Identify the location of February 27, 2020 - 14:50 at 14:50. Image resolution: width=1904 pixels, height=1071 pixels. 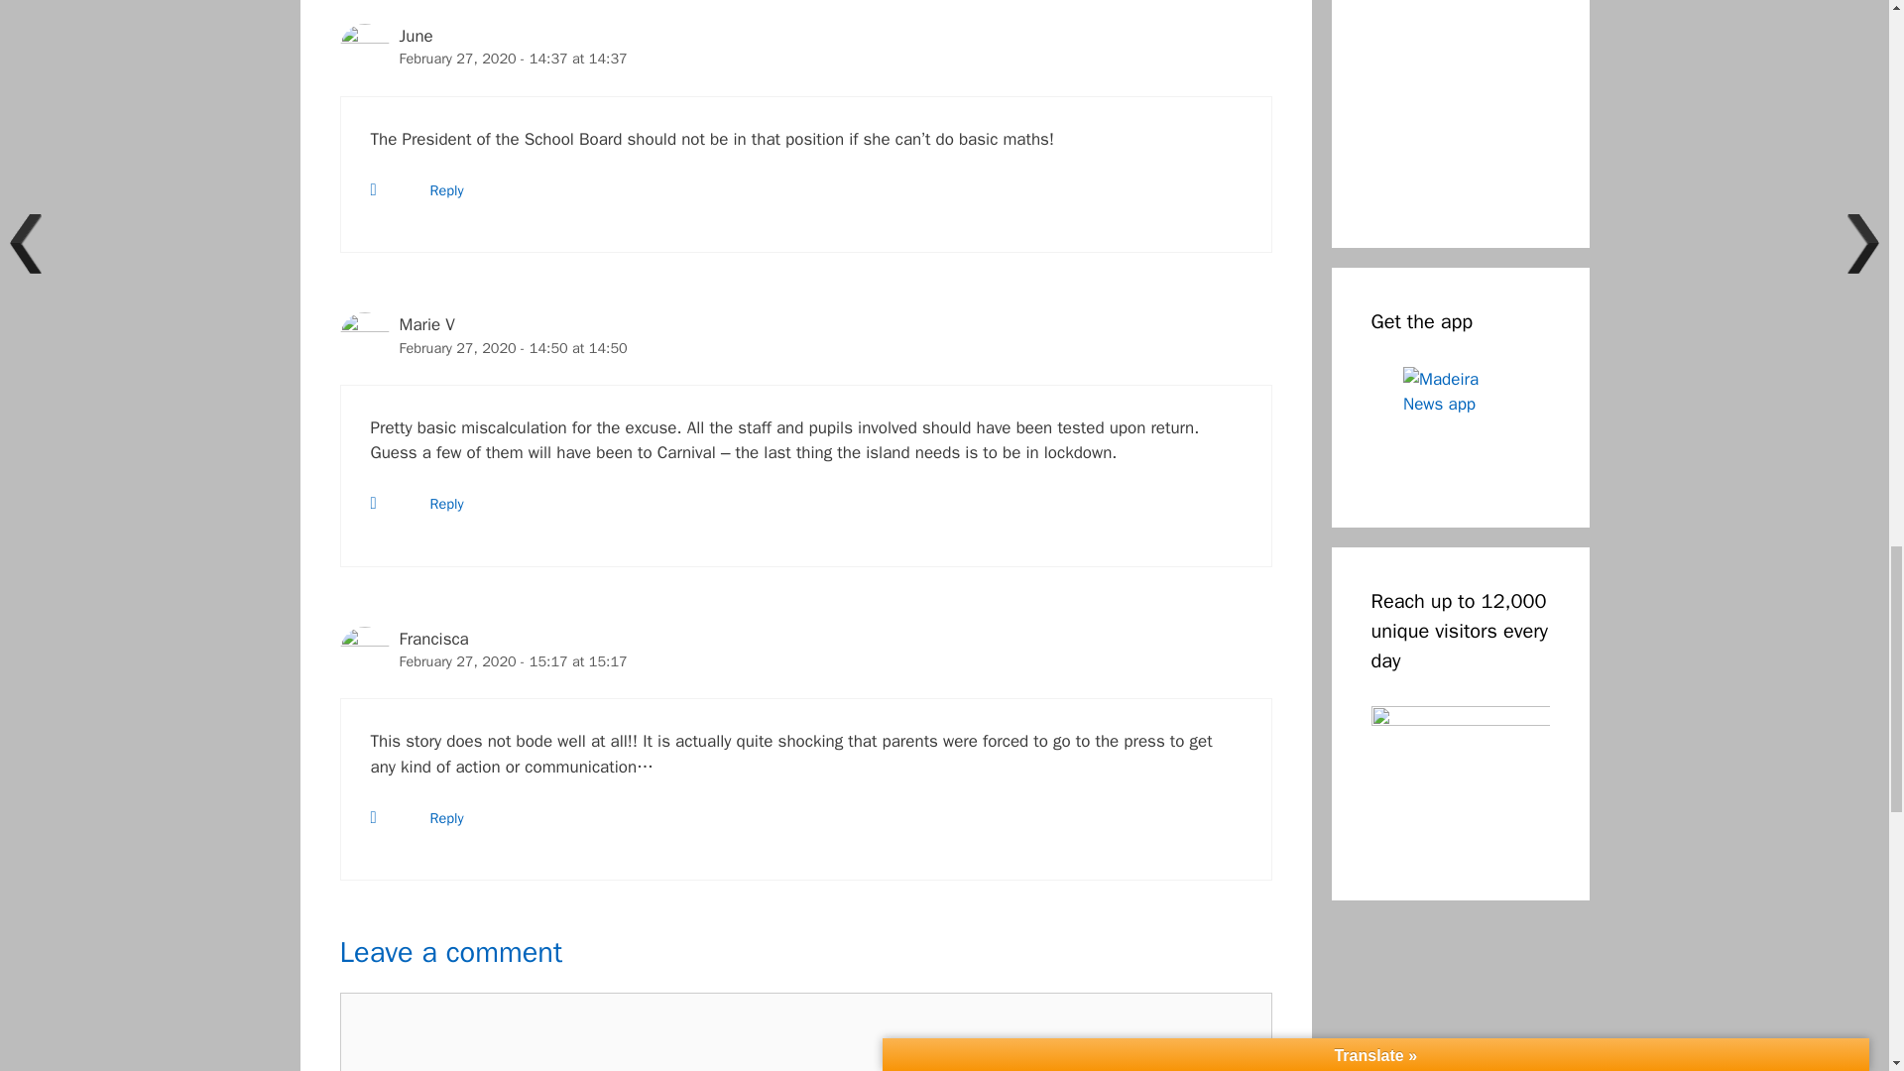
(512, 347).